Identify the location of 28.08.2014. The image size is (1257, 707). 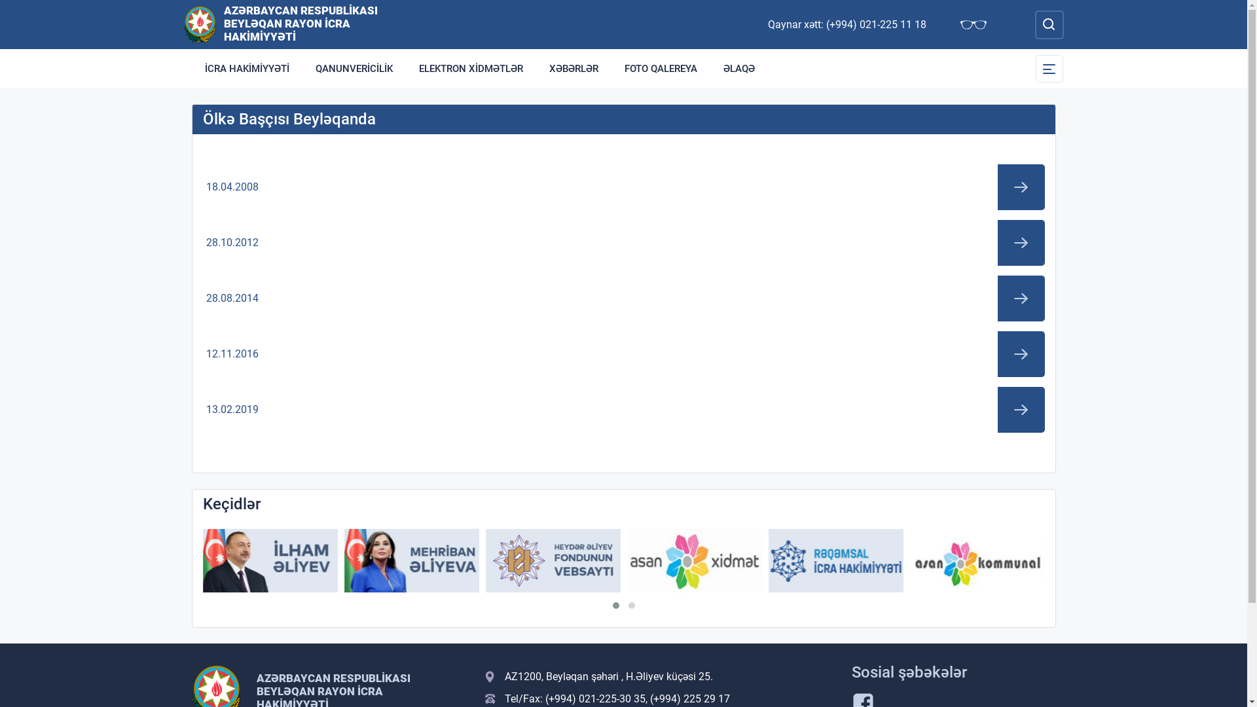
(624, 299).